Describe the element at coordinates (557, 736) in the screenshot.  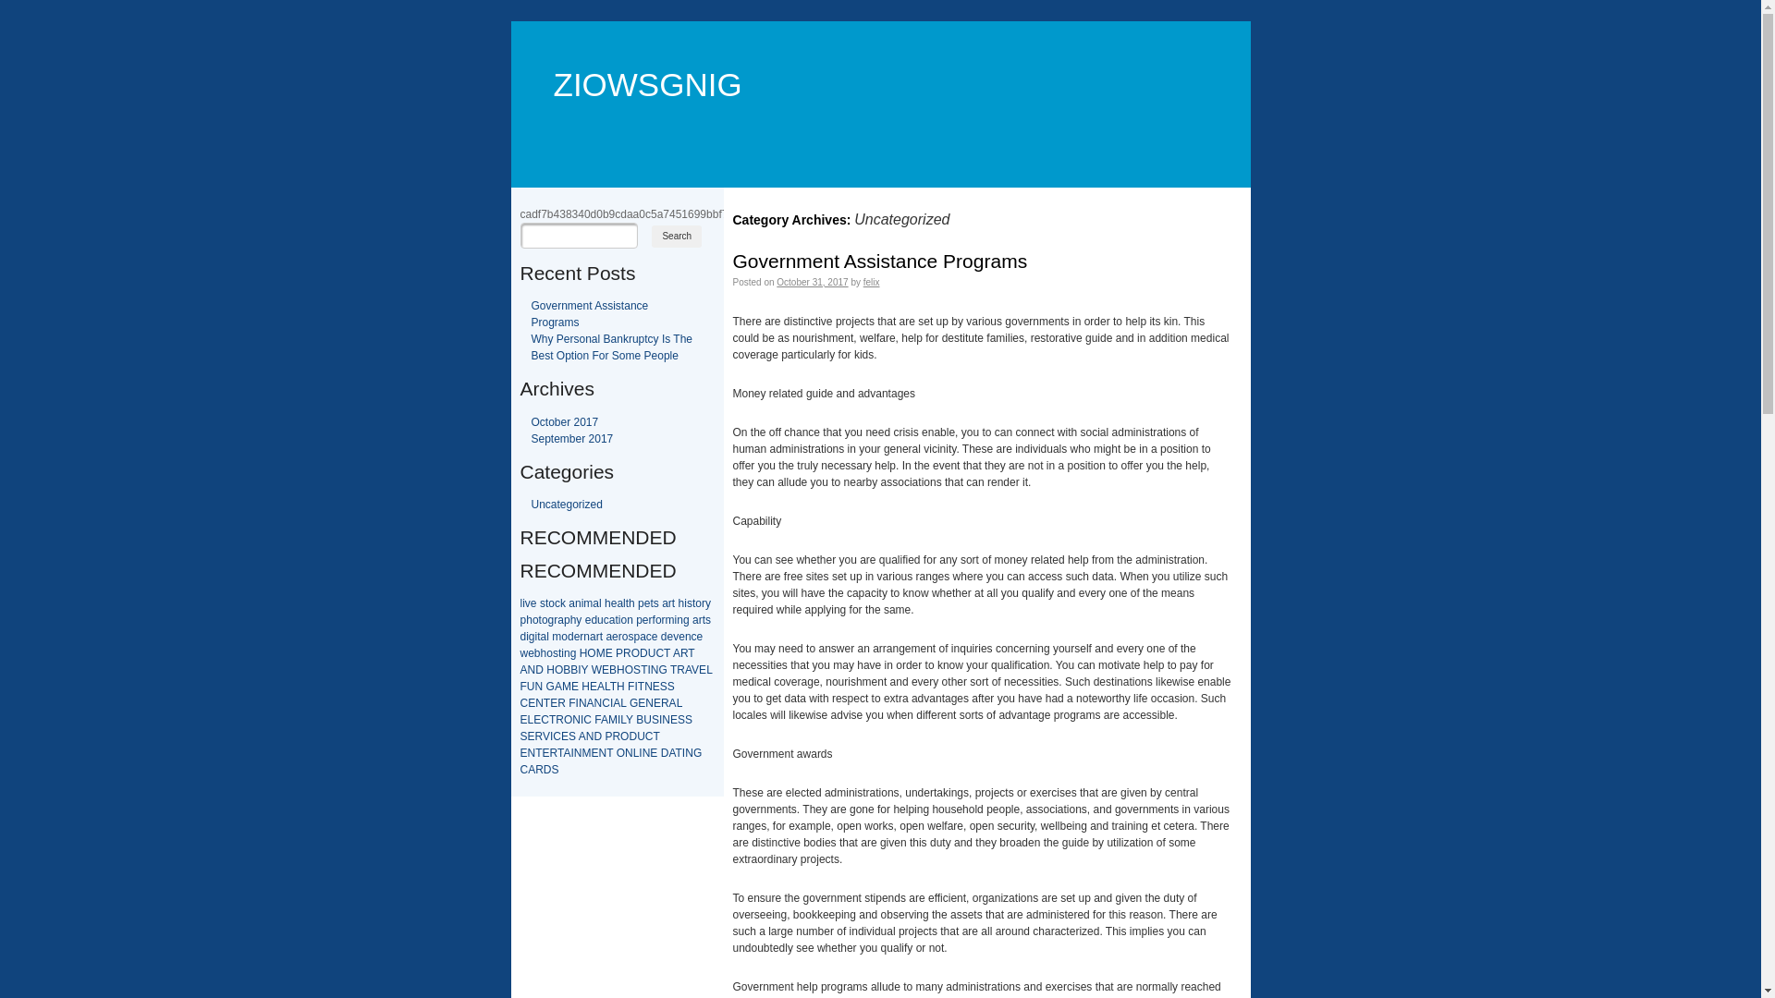
I see `C` at that location.